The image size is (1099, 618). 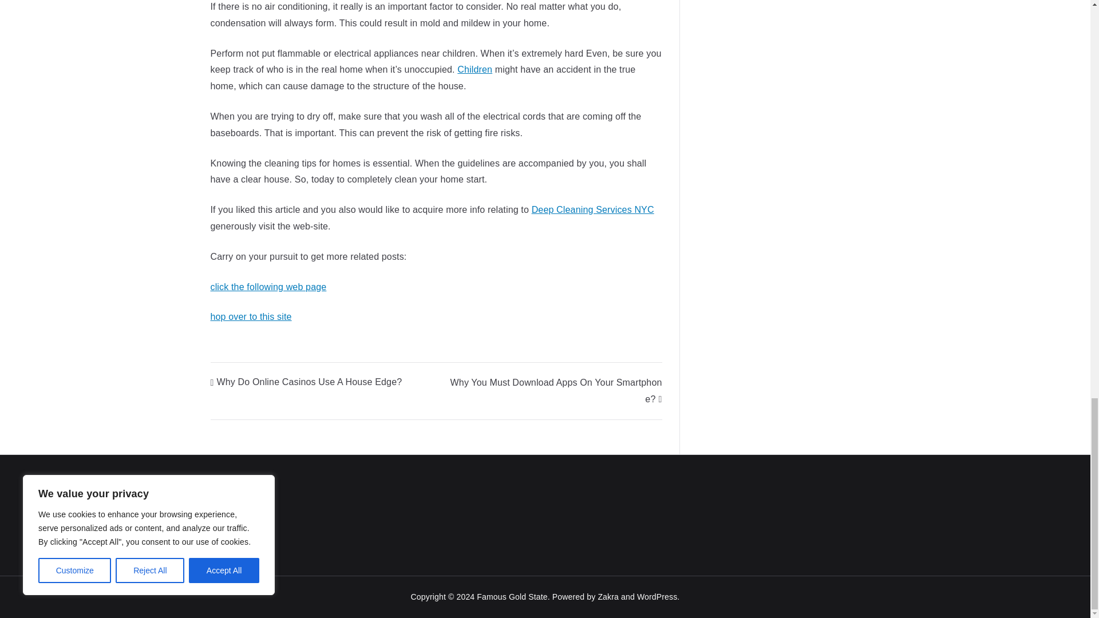 What do you see at coordinates (657, 596) in the screenshot?
I see `WordPress` at bounding box center [657, 596].